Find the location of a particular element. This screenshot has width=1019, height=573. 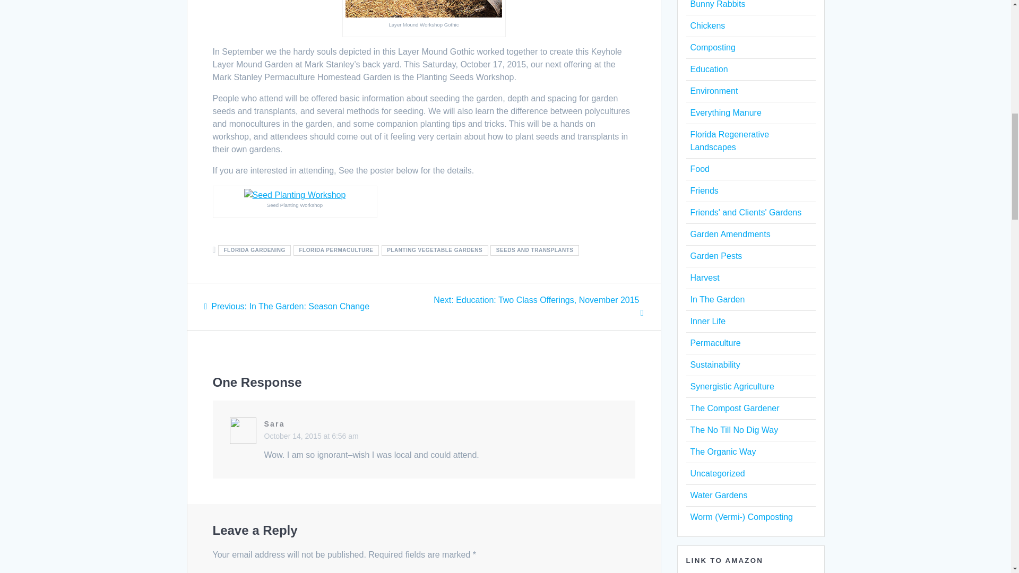

PLANTING VEGETABLE GARDENS is located at coordinates (255, 250).